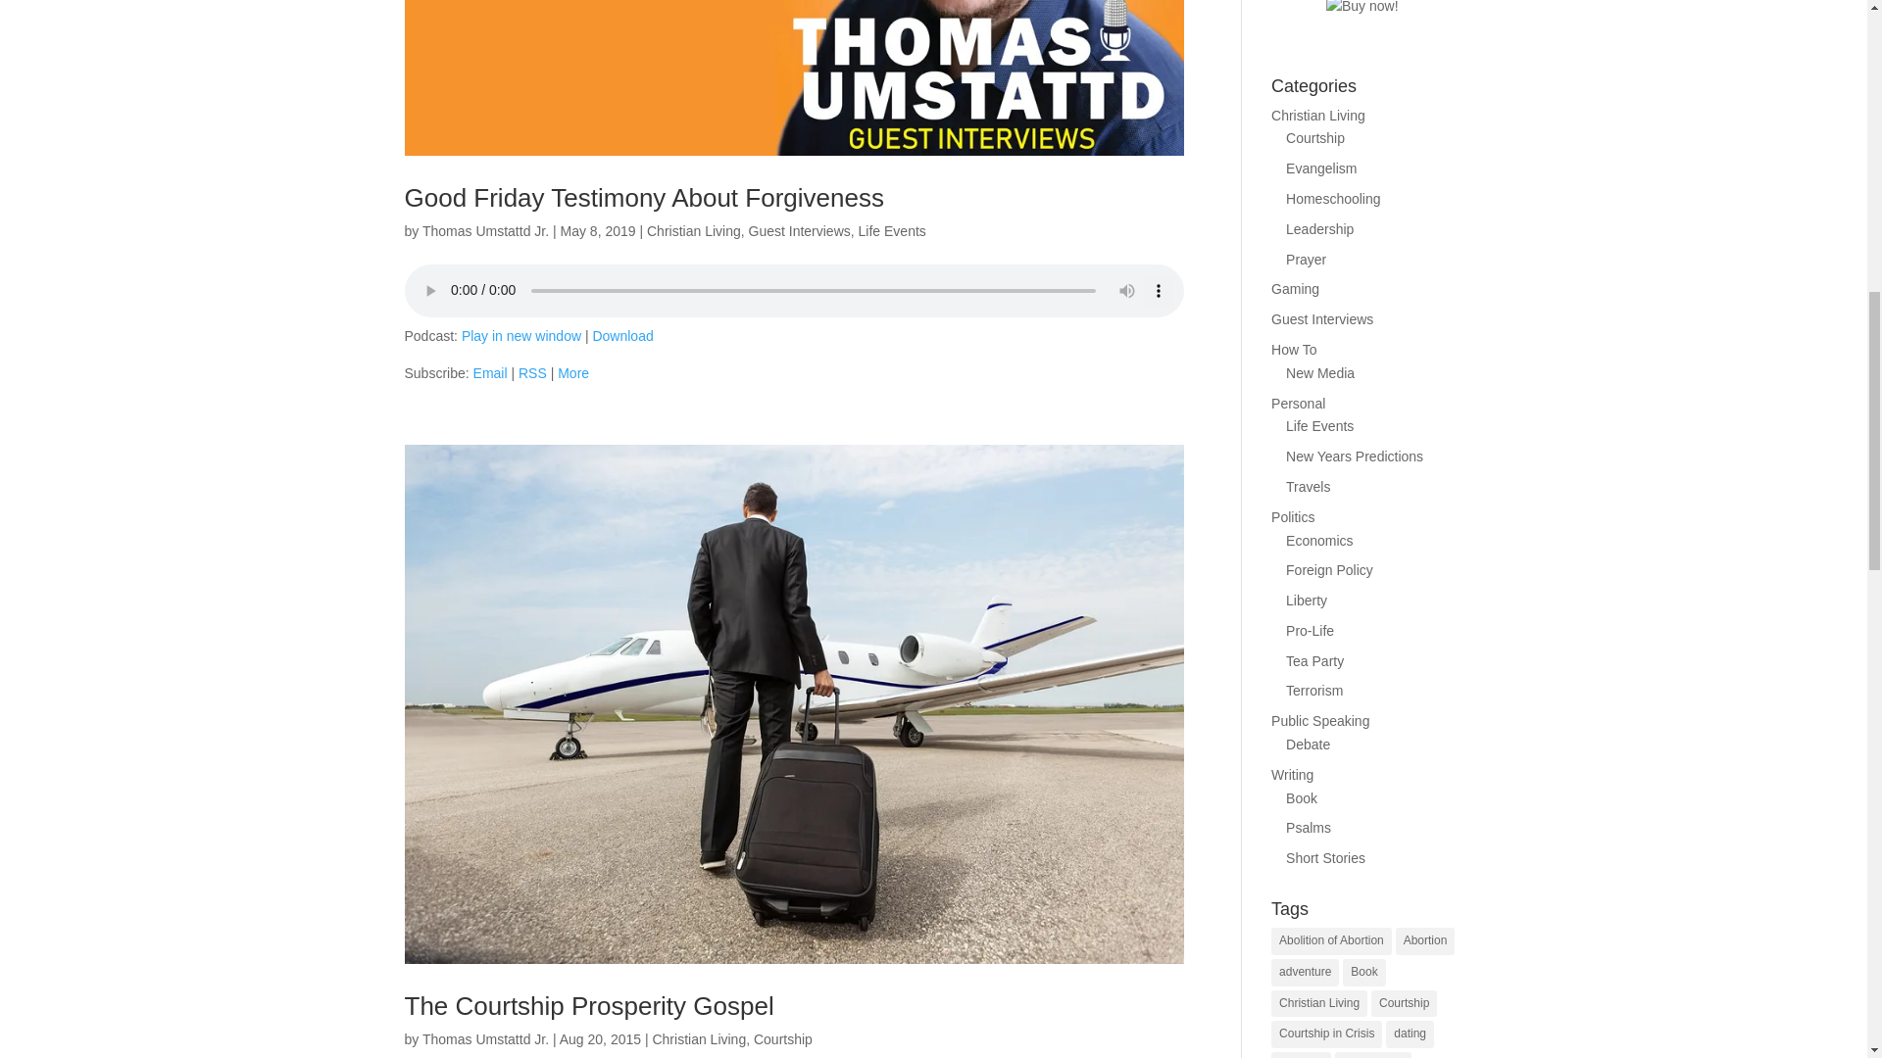  I want to click on Subscribe by Email, so click(490, 372).